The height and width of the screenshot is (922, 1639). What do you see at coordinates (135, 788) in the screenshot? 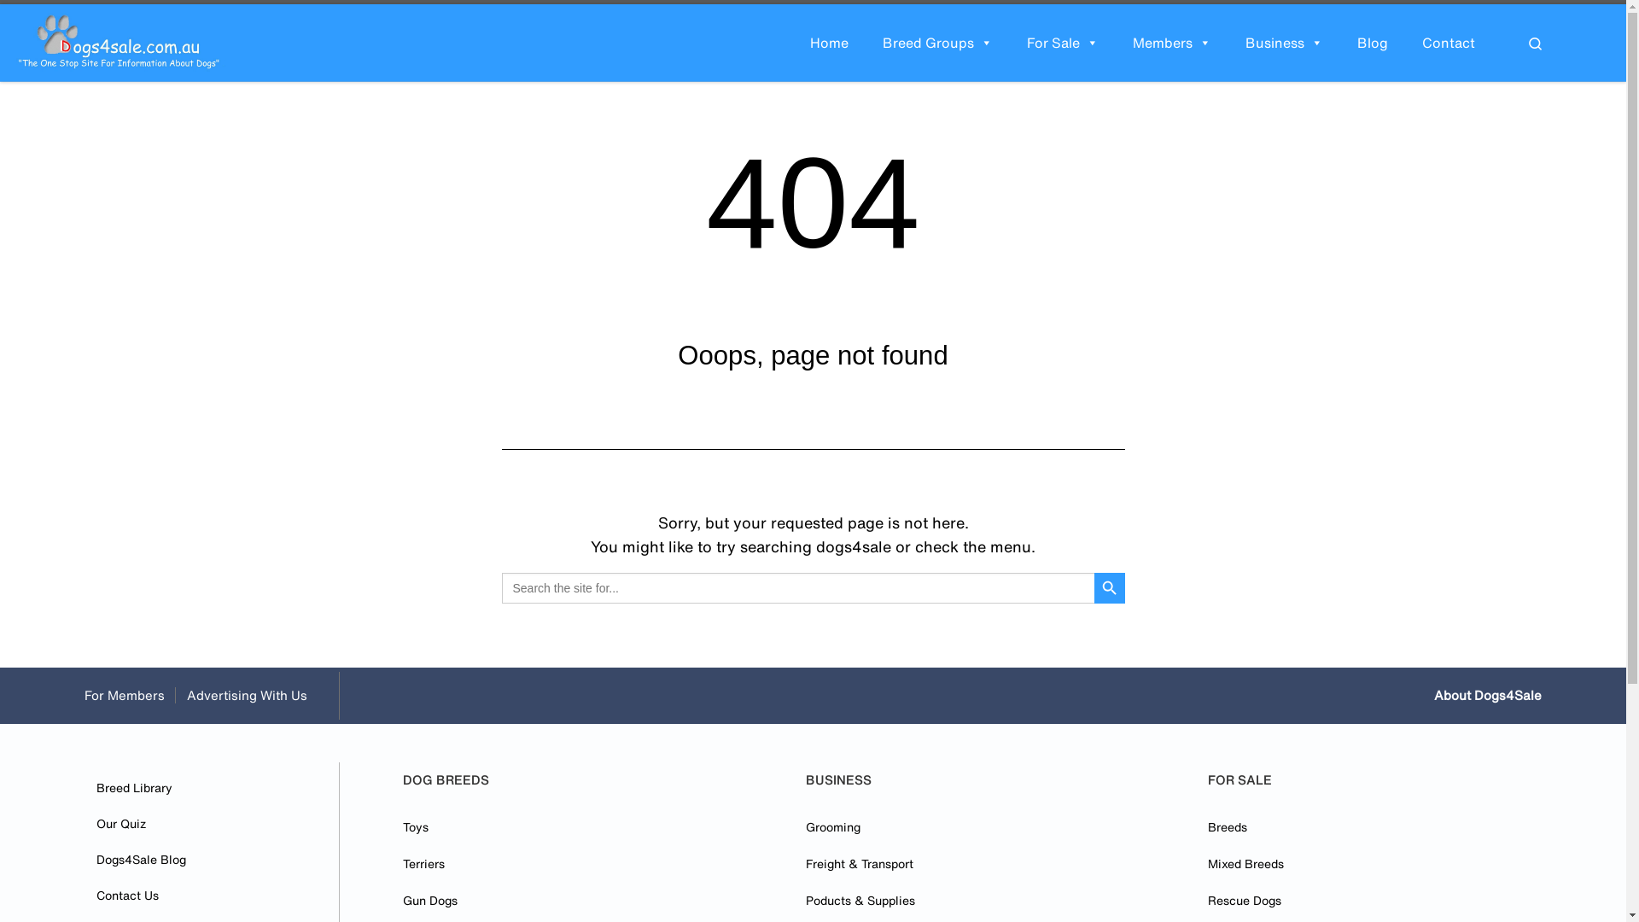
I see `Breed Library` at bounding box center [135, 788].